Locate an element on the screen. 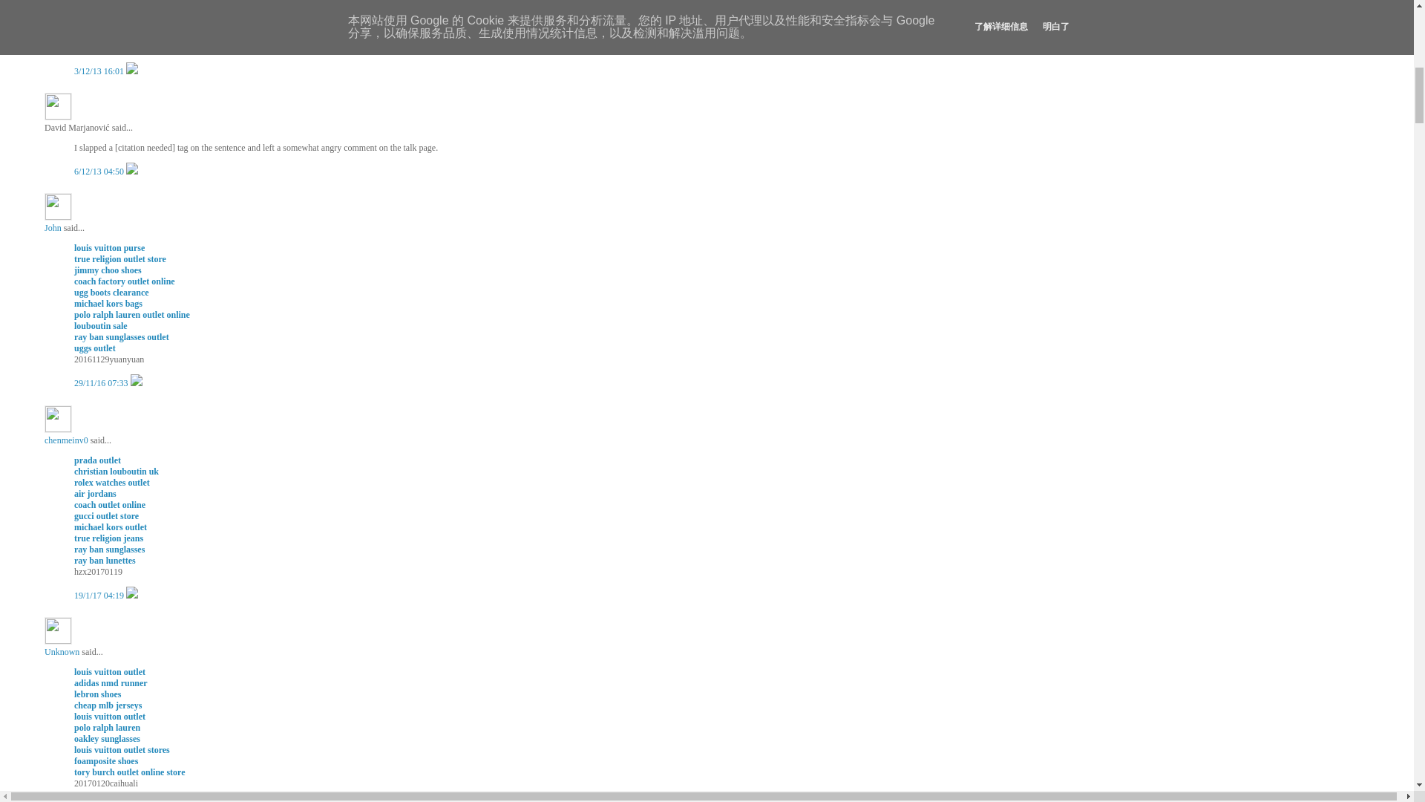  Delete Comment is located at coordinates (132, 71).